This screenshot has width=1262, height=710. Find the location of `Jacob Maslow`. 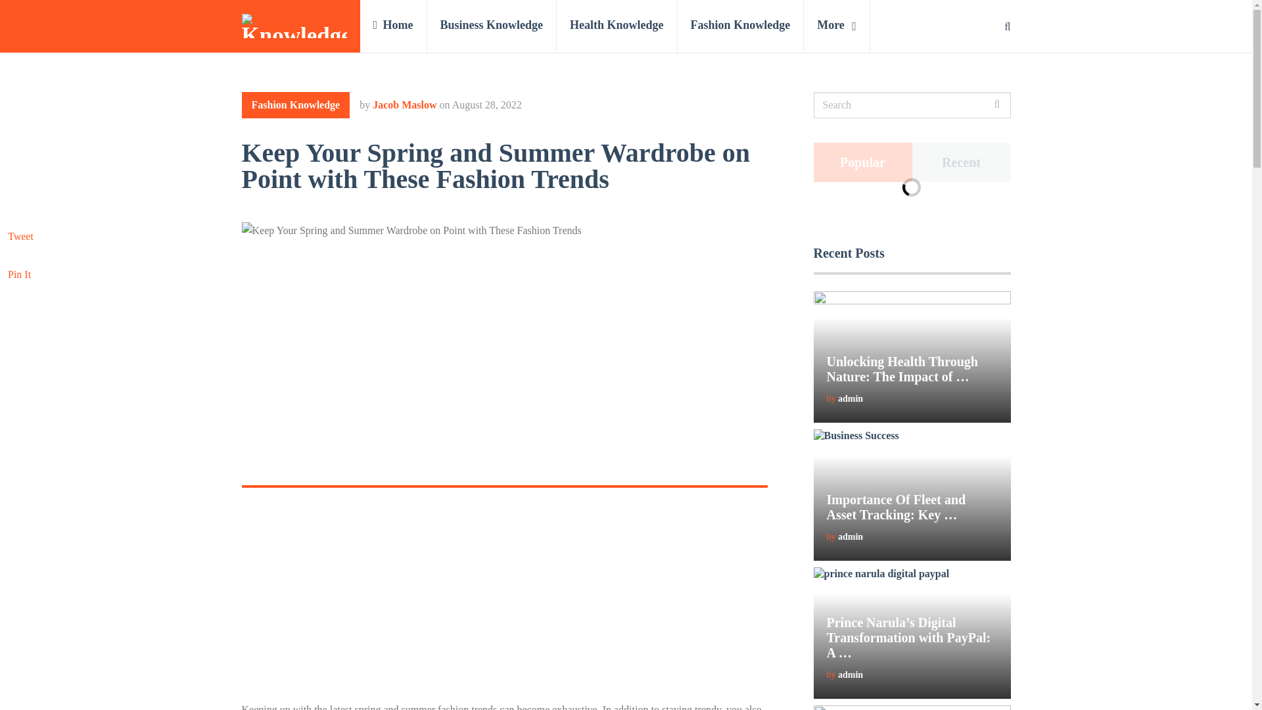

Jacob Maslow is located at coordinates (404, 105).